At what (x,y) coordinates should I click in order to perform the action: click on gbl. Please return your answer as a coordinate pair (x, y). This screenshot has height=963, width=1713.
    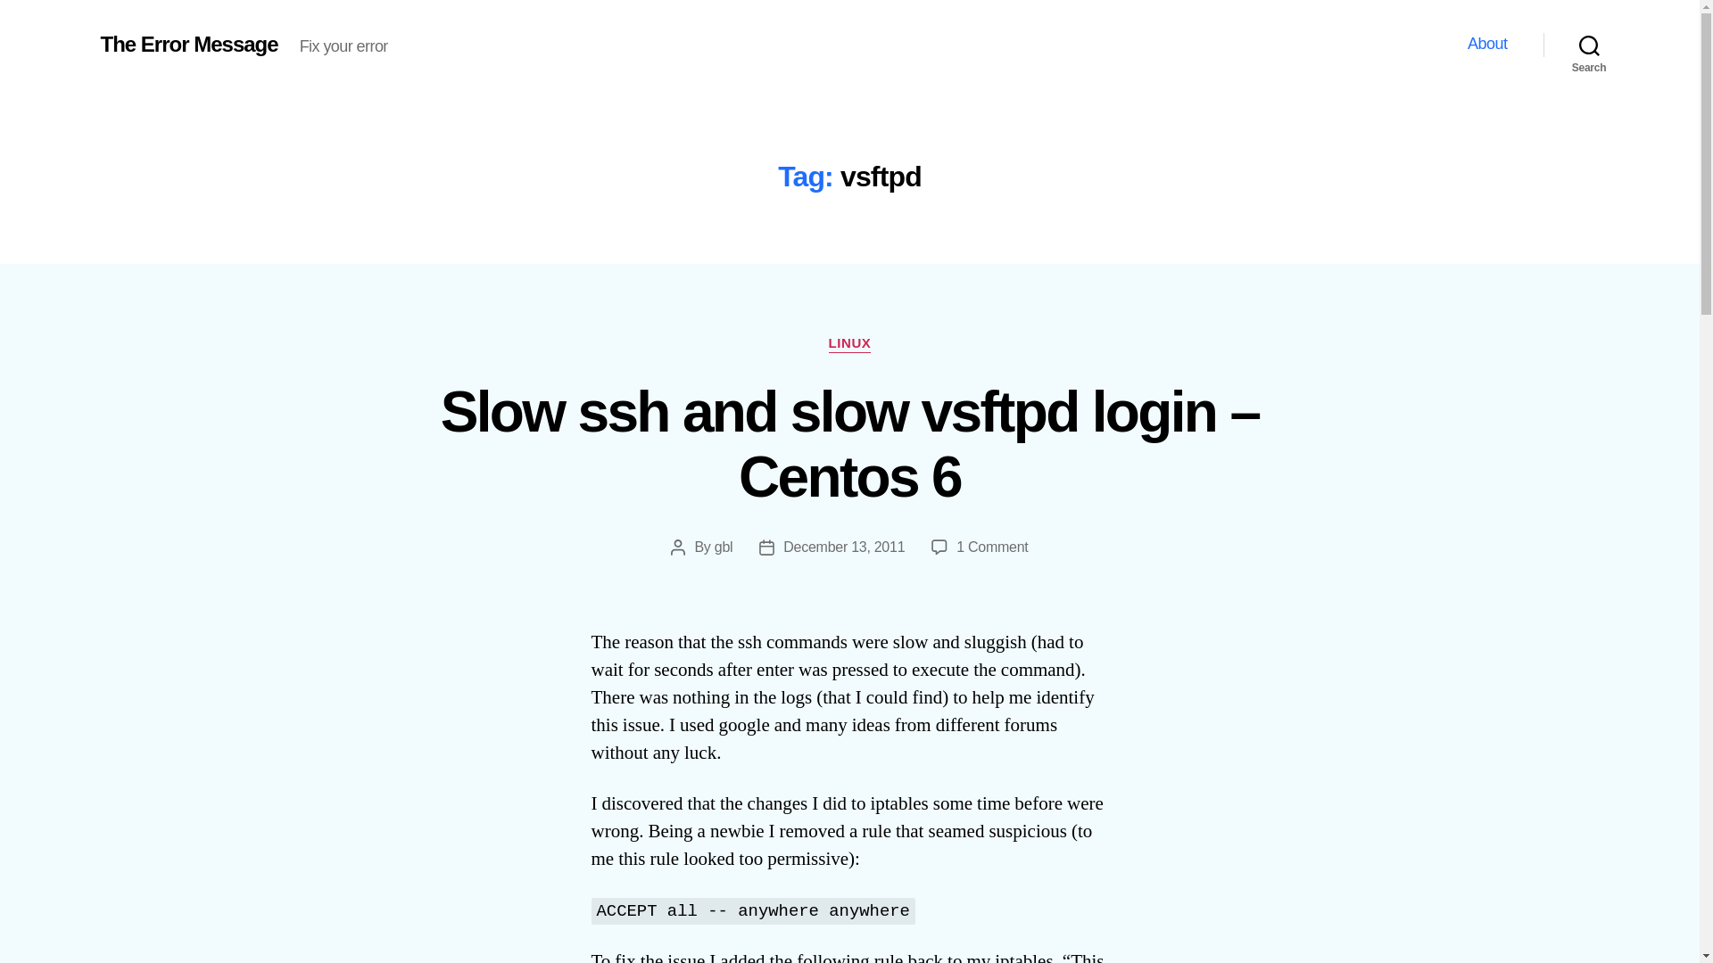
    Looking at the image, I should click on (723, 547).